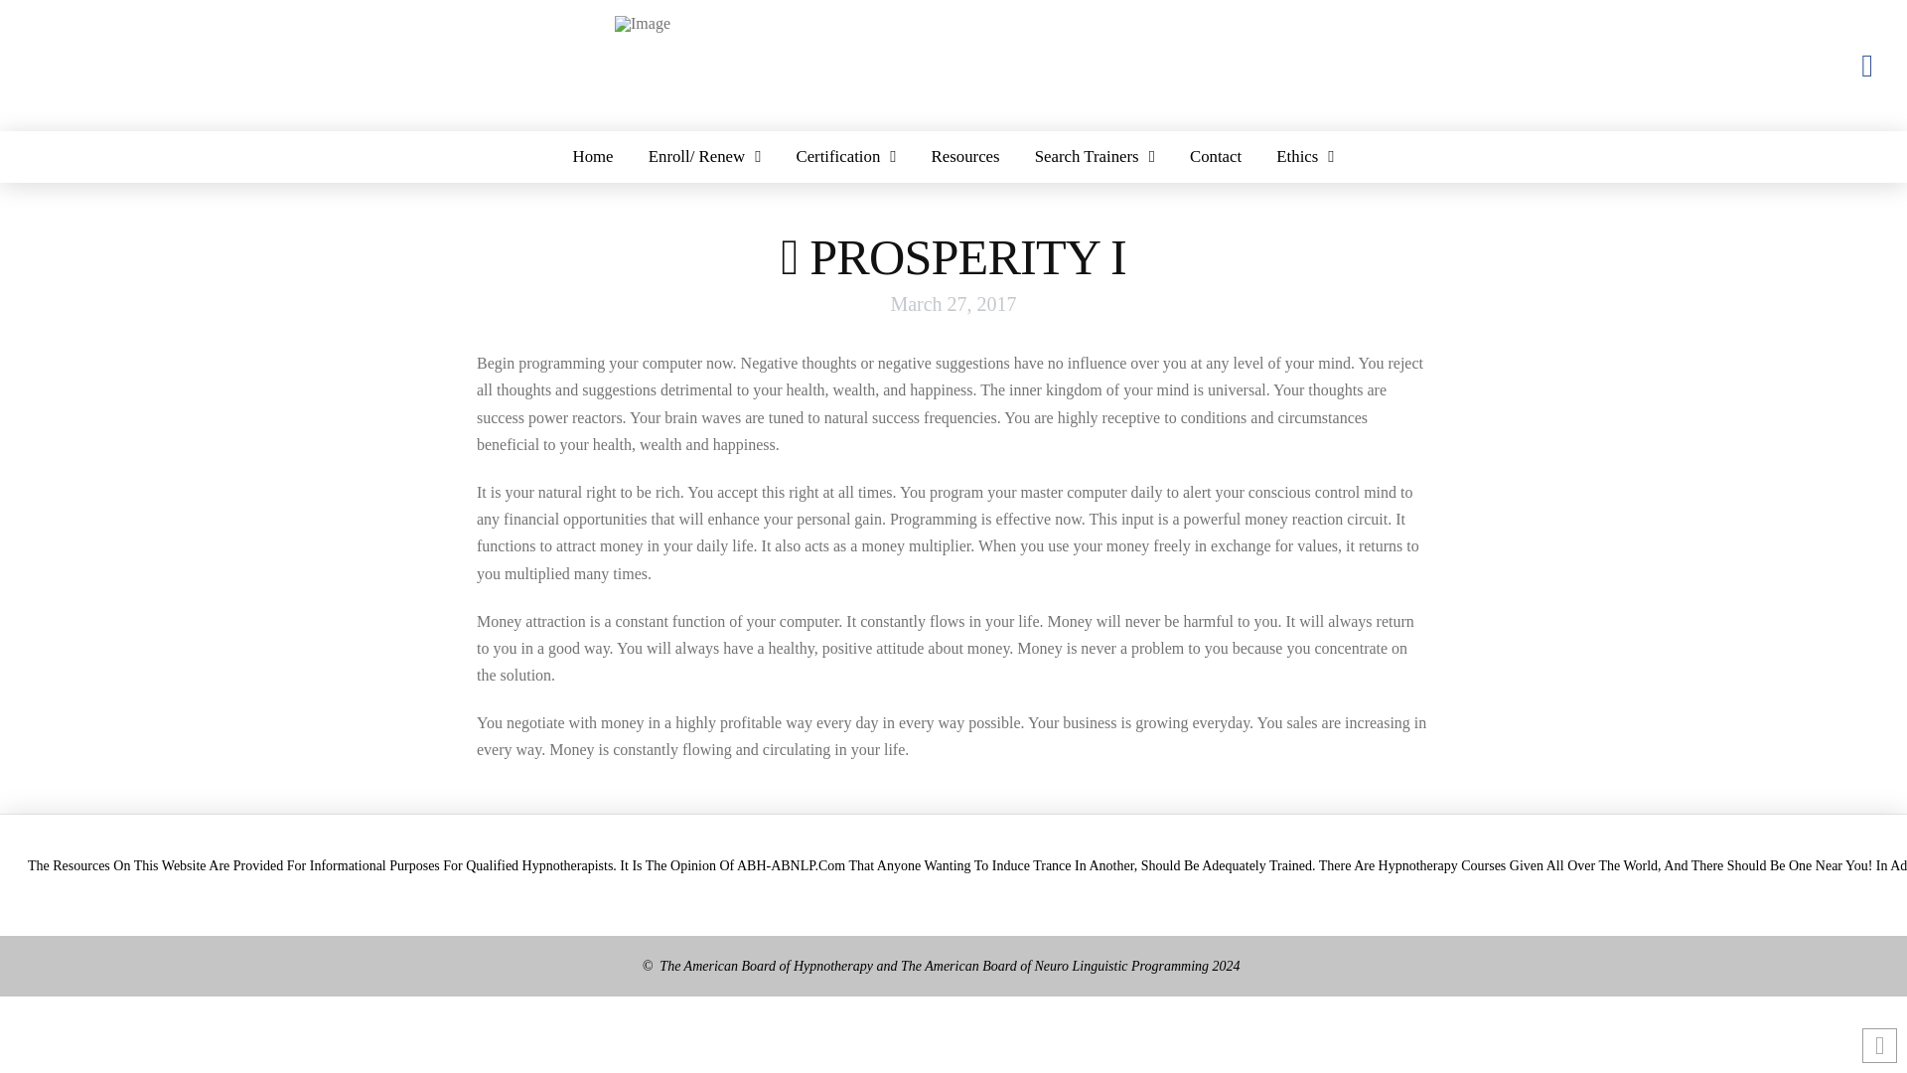  I want to click on Back to Top, so click(1879, 1045).